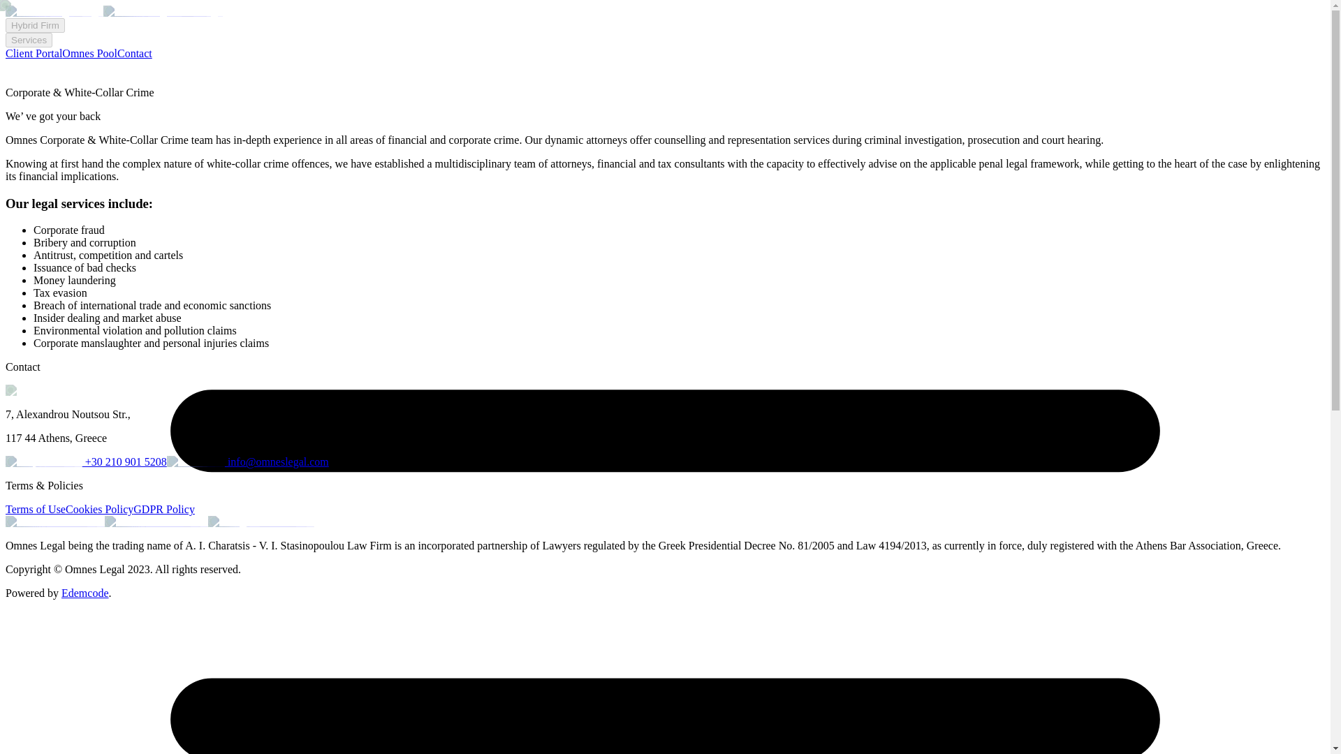 The width and height of the screenshot is (1341, 754). Describe the element at coordinates (135, 53) in the screenshot. I see `Contact` at that location.